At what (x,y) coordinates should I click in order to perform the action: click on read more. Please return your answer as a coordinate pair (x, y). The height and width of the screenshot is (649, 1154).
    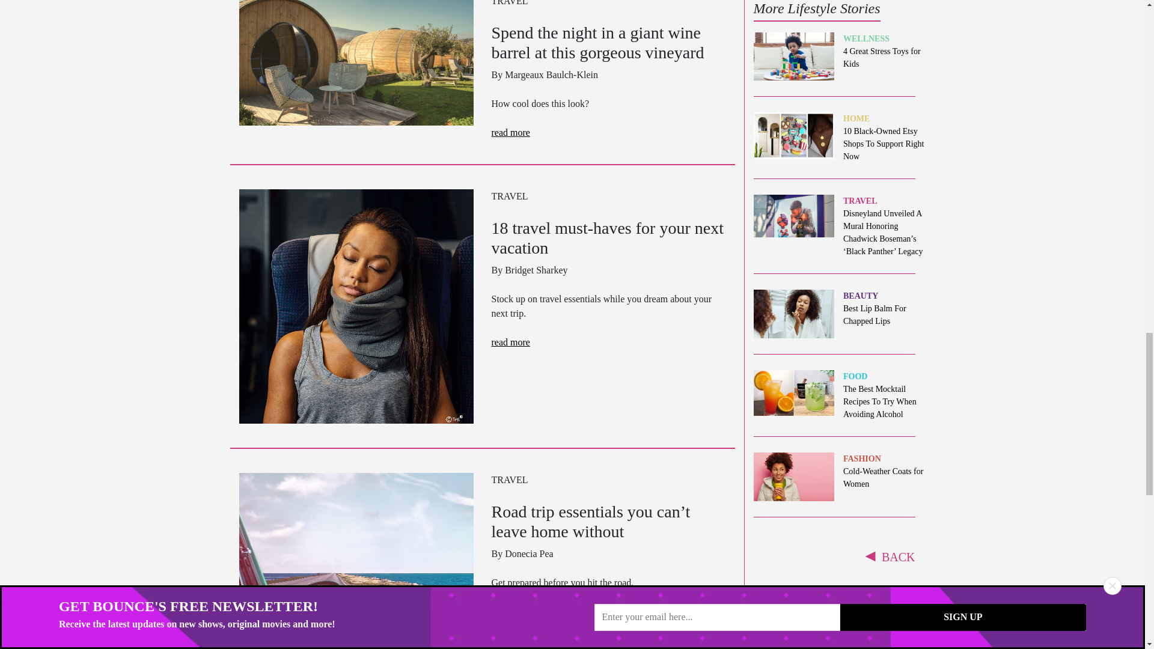
    Looking at the image, I should click on (510, 341).